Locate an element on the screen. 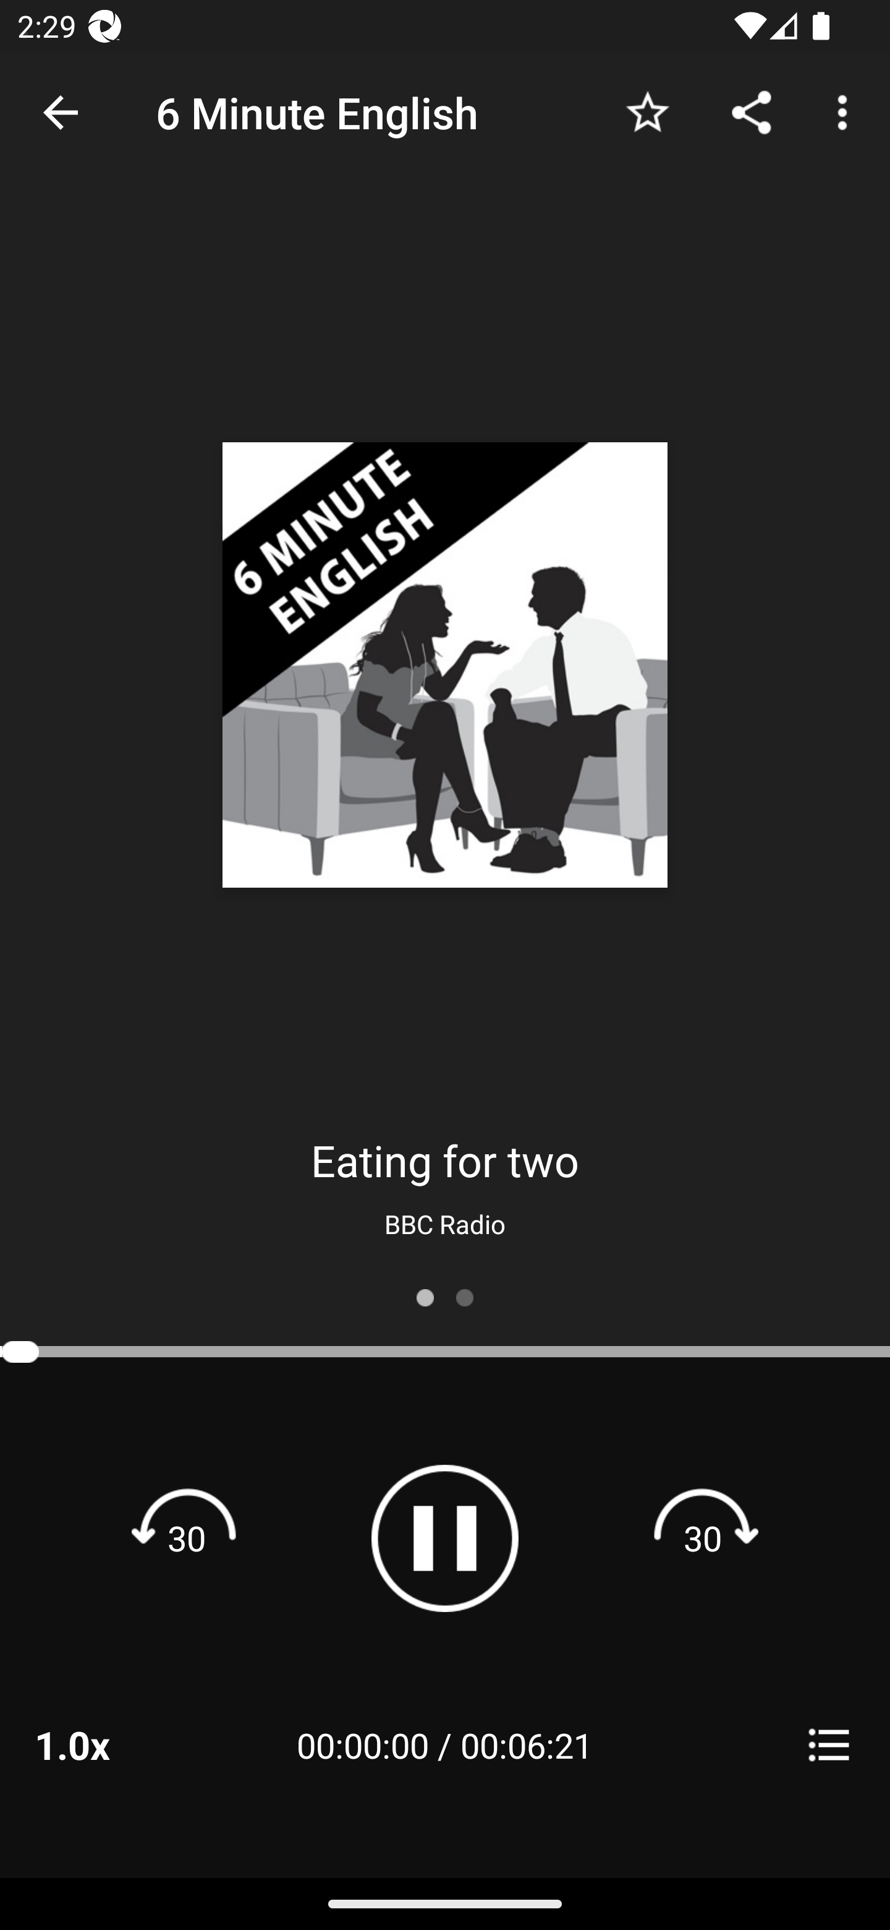 The width and height of the screenshot is (890, 1930). Navigate up is located at coordinates (61, 113).